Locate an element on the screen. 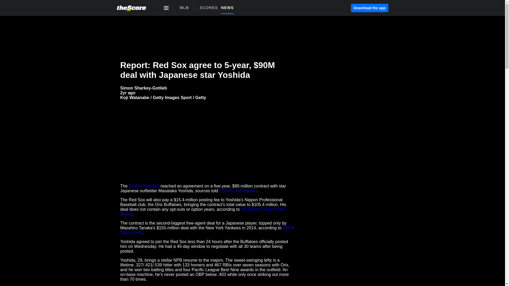  Download the app is located at coordinates (370, 8).